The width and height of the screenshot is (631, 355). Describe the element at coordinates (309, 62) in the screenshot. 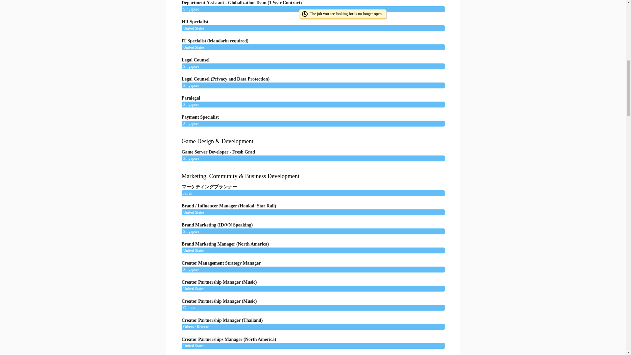

I see `Legal Counsel` at that location.